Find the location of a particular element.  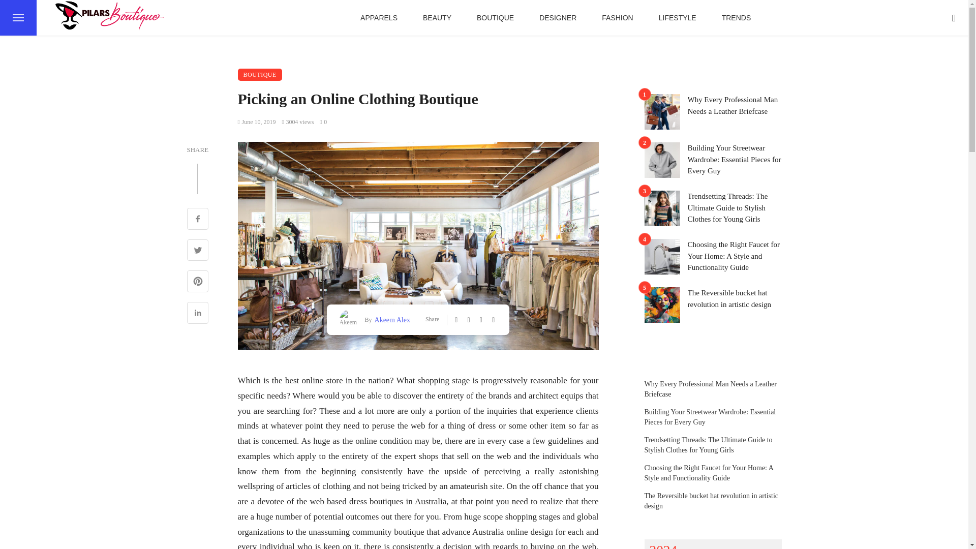

0 Comments is located at coordinates (323, 122).